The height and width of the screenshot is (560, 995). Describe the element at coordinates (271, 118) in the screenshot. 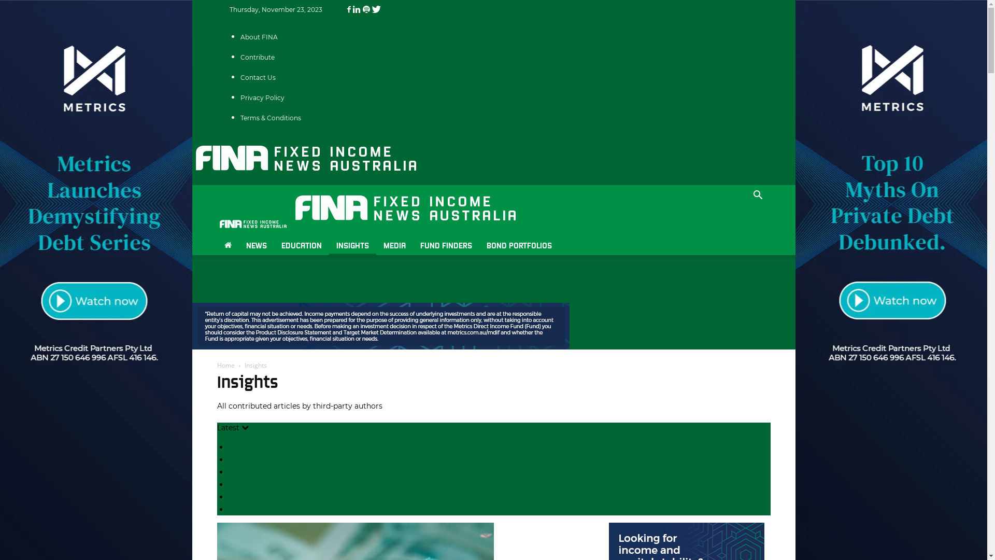

I see `Terms & Conditions` at that location.